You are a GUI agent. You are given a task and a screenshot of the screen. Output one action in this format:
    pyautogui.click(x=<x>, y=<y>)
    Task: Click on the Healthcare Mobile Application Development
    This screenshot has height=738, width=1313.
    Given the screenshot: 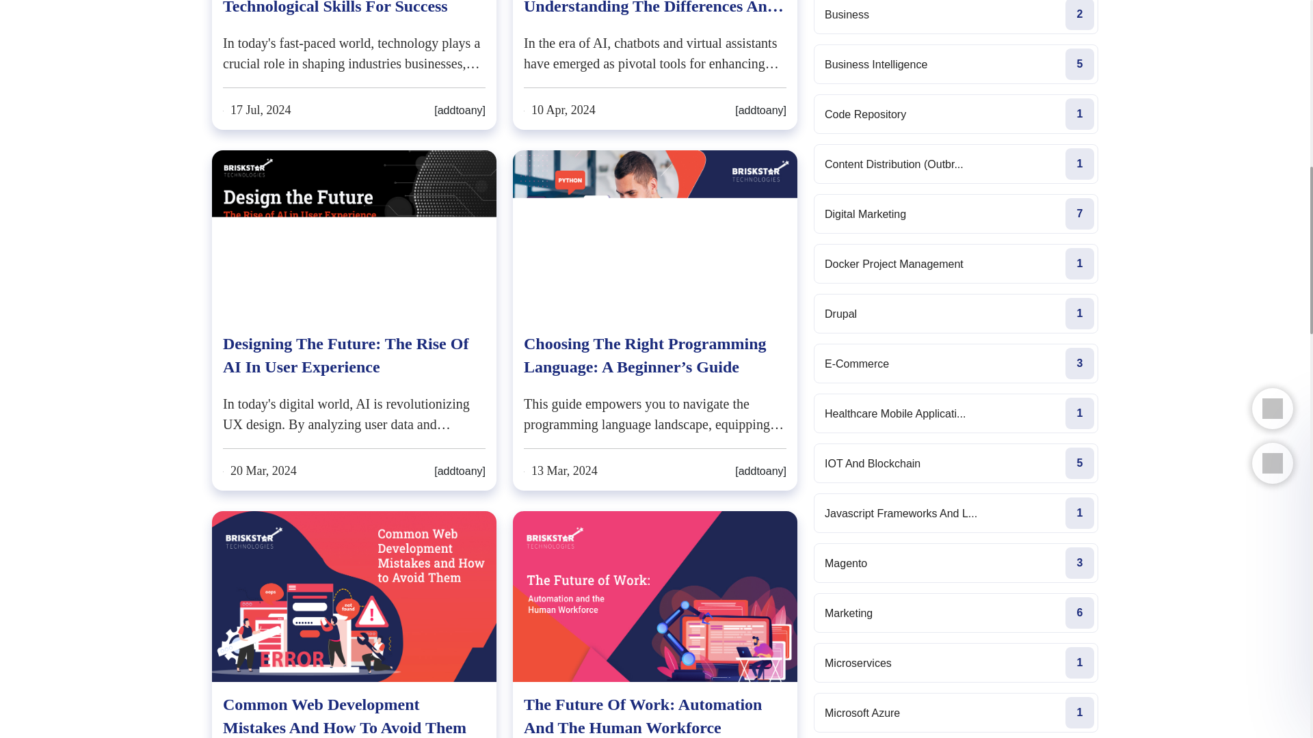 What is the action you would take?
    pyautogui.click(x=956, y=413)
    